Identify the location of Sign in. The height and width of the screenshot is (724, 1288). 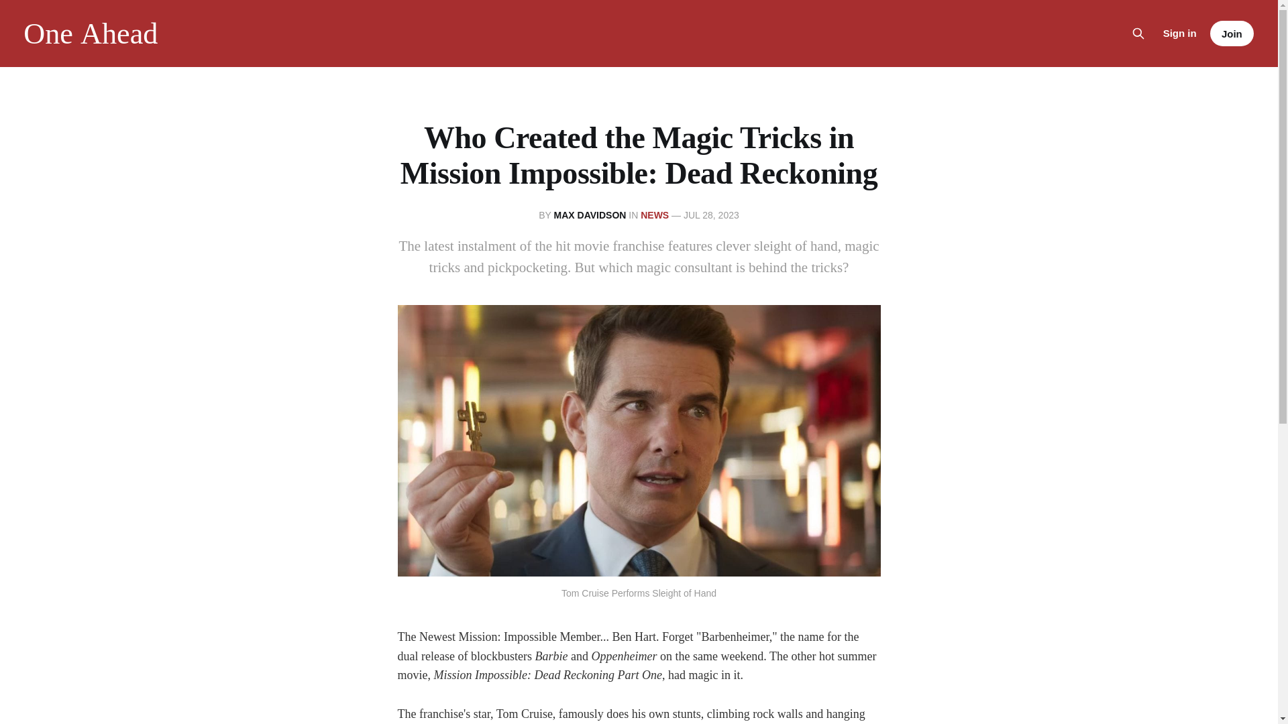
(1179, 33).